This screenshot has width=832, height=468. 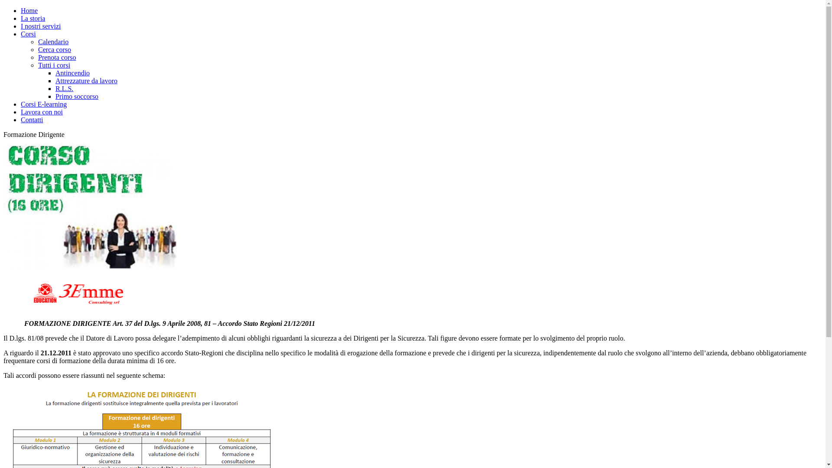 What do you see at coordinates (44, 104) in the screenshot?
I see `Corsi E-learning` at bounding box center [44, 104].